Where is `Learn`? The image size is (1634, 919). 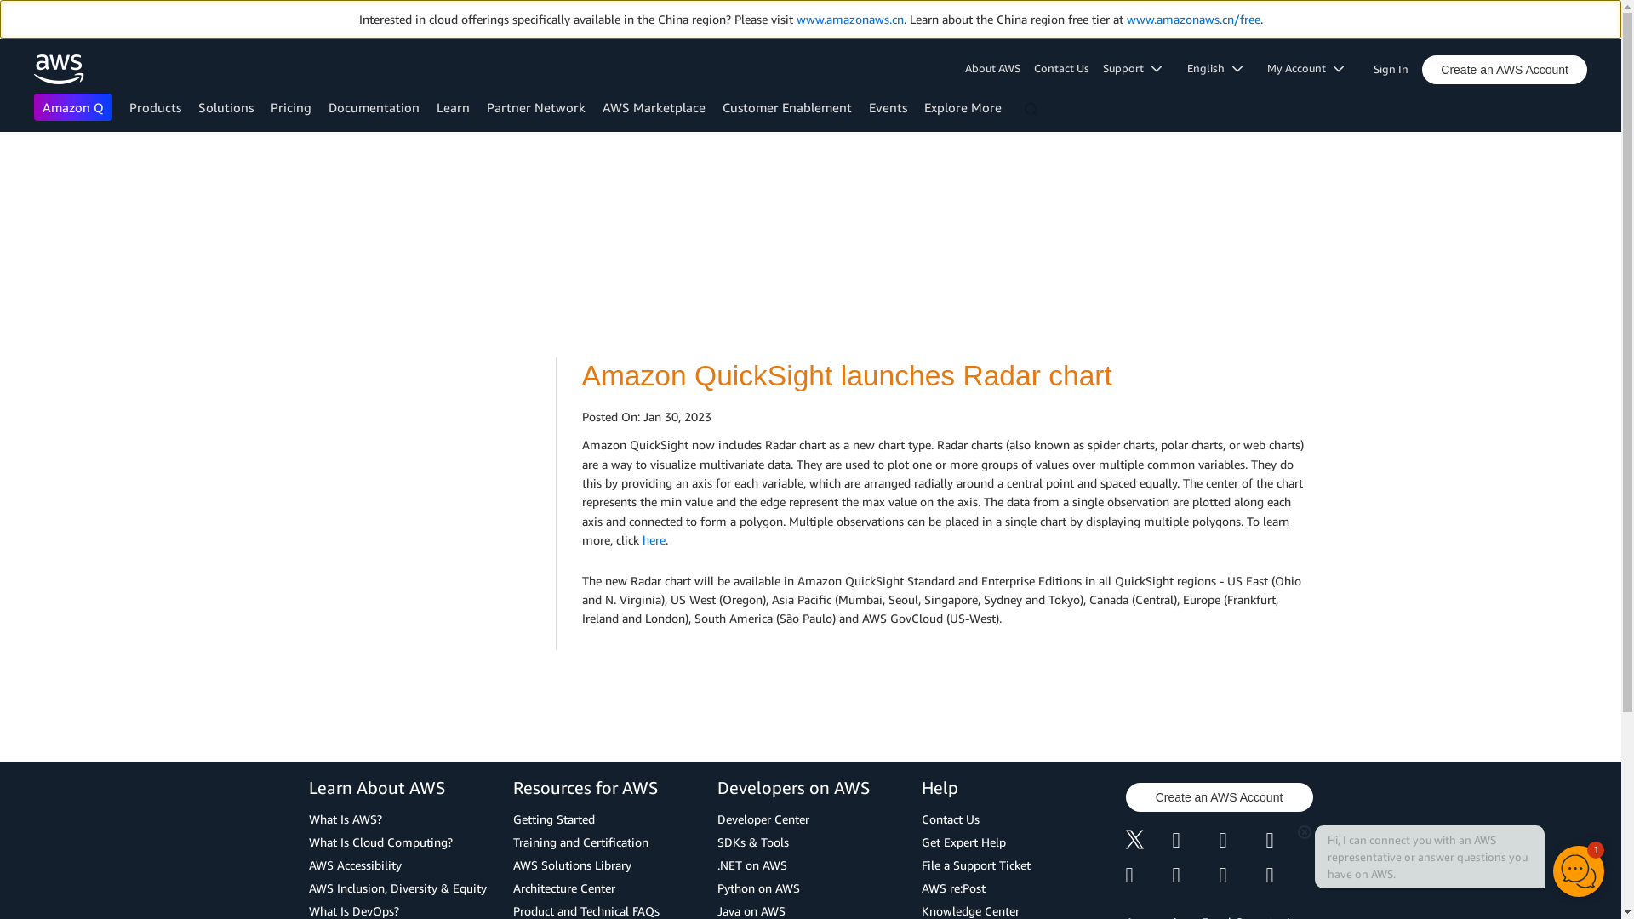 Learn is located at coordinates (453, 107).